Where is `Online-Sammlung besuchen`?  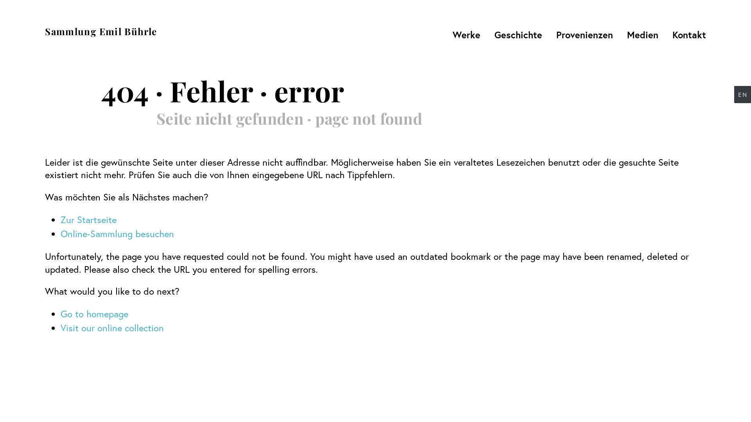
Online-Sammlung besuchen is located at coordinates (117, 234).